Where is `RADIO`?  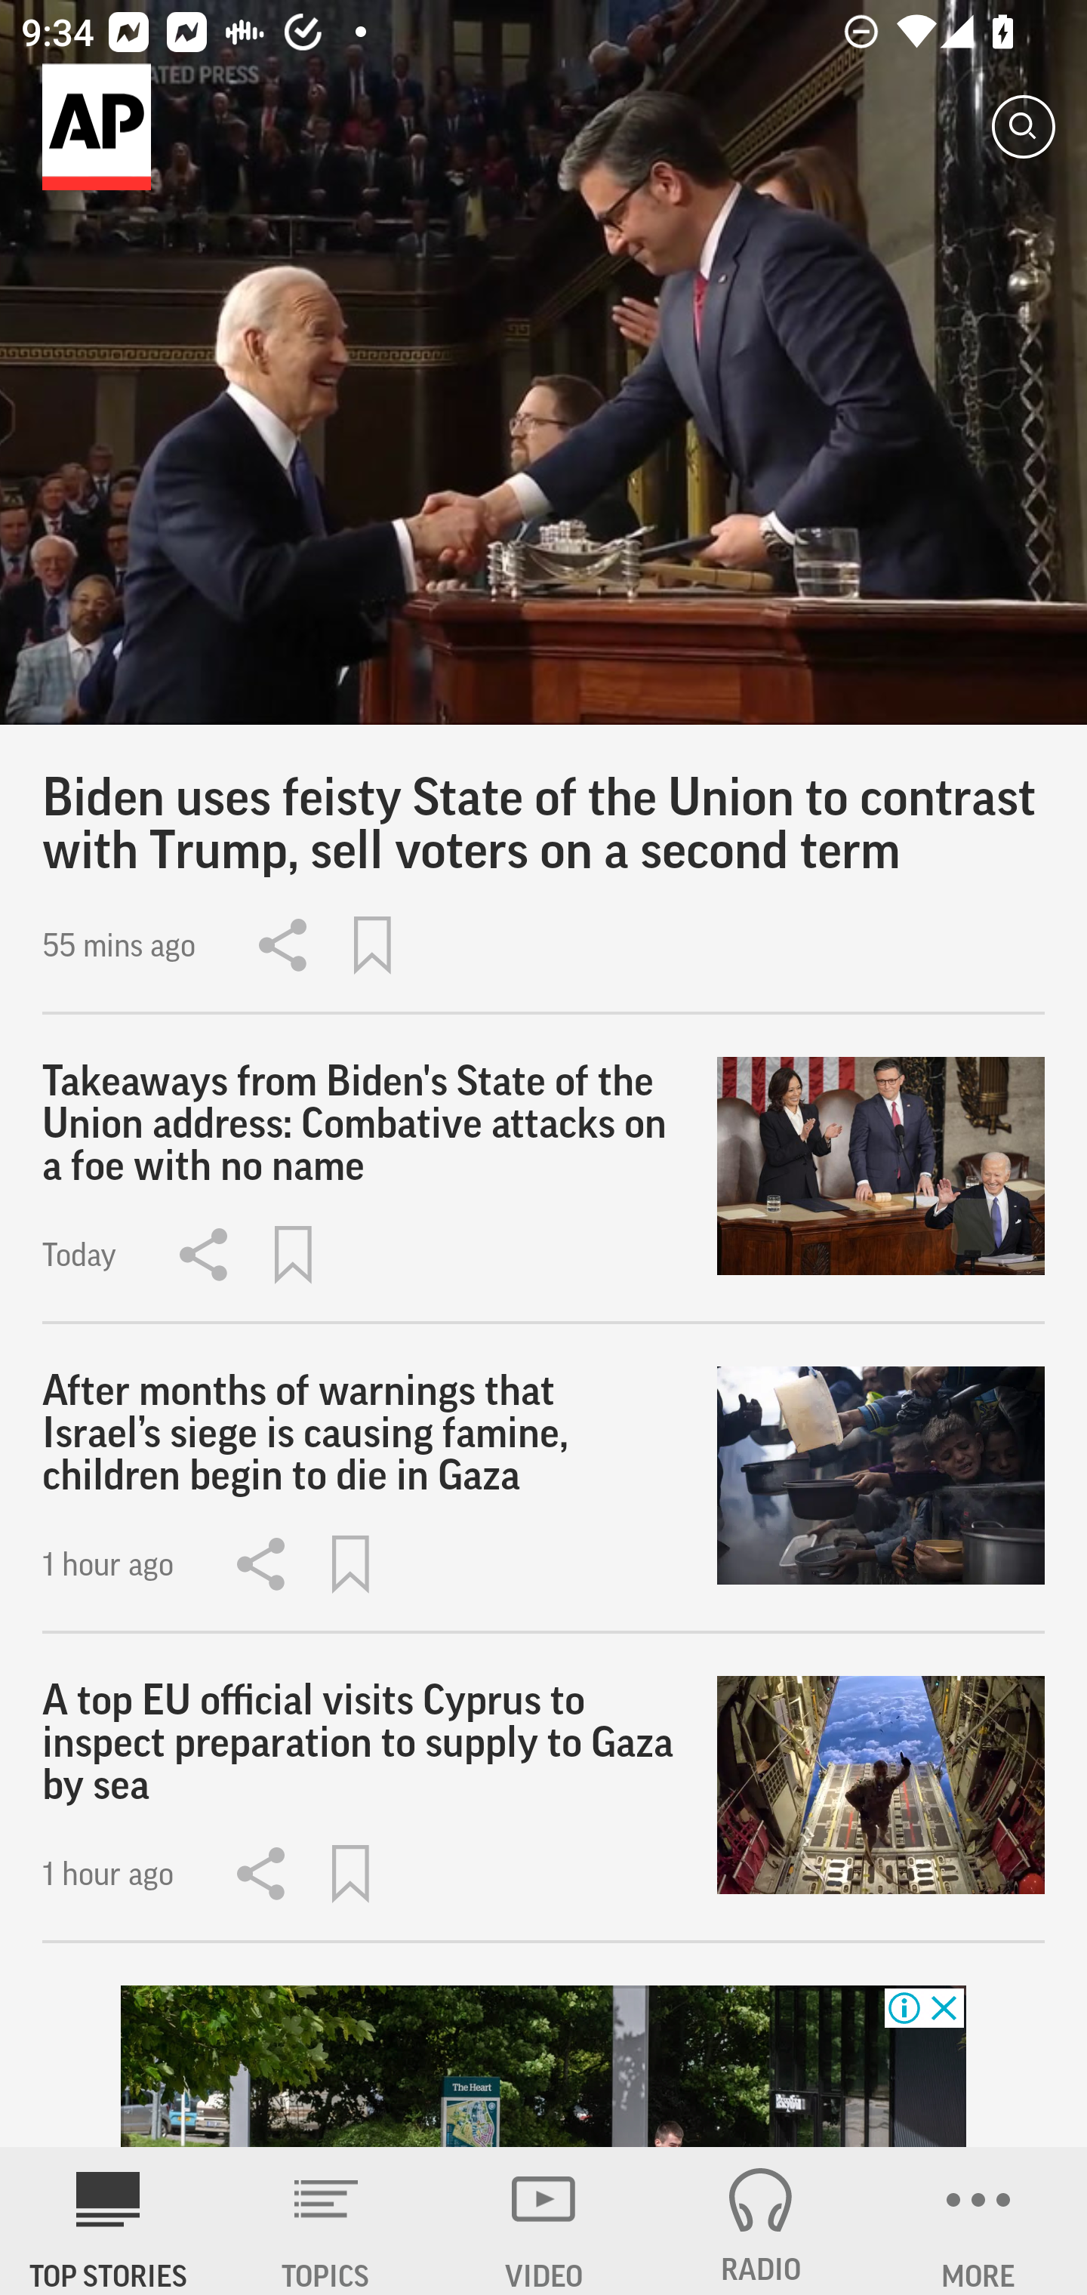
RADIO is located at coordinates (761, 2221).